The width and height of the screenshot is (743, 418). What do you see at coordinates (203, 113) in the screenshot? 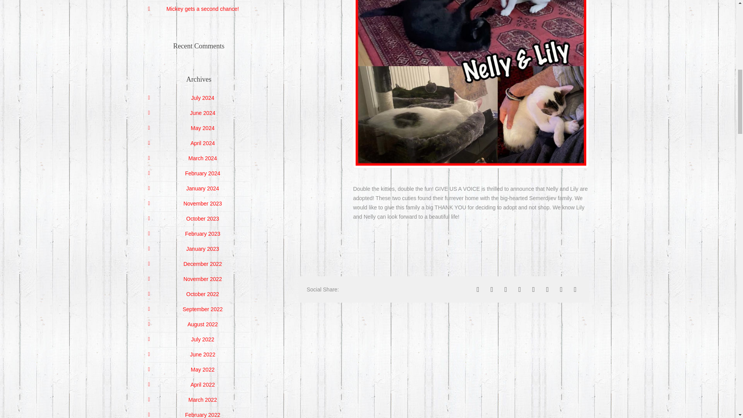
I see `June 2024` at bounding box center [203, 113].